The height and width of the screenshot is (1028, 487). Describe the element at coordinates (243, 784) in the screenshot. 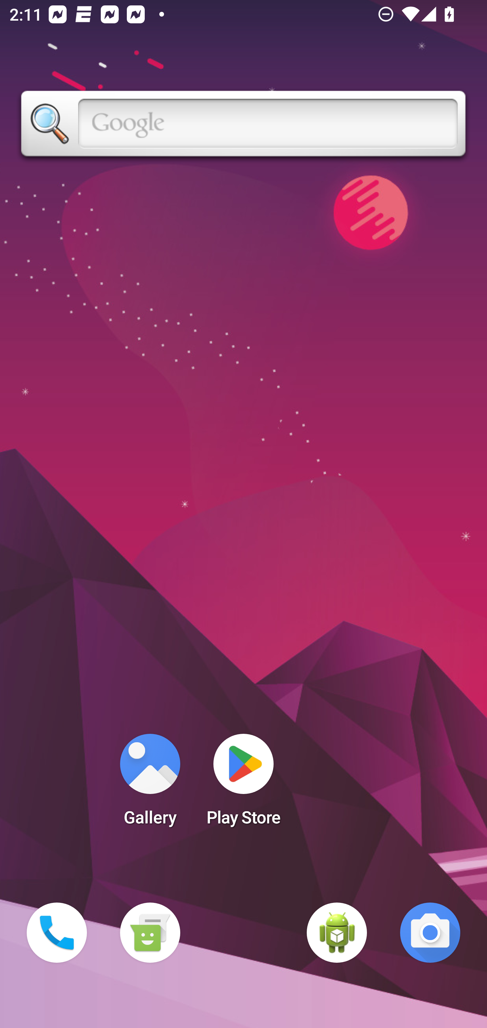

I see `Play Store` at that location.